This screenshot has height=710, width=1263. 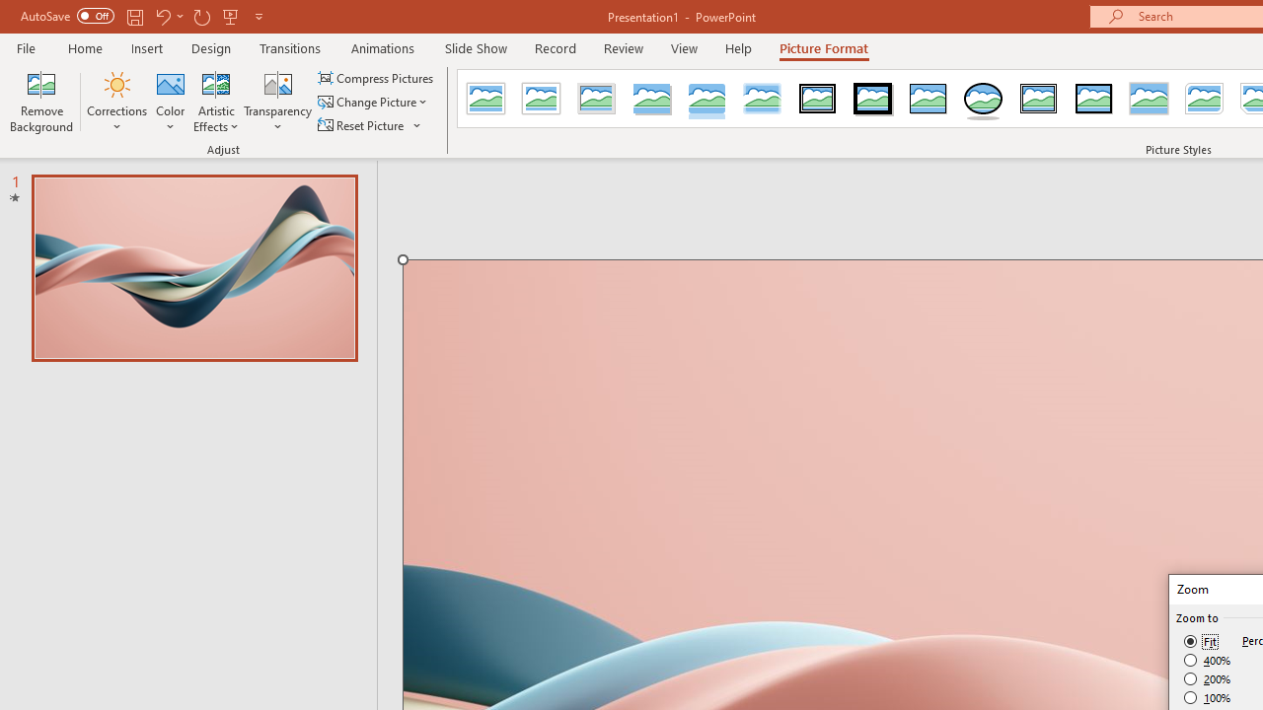 What do you see at coordinates (597, 99) in the screenshot?
I see `Metal Frame` at bounding box center [597, 99].